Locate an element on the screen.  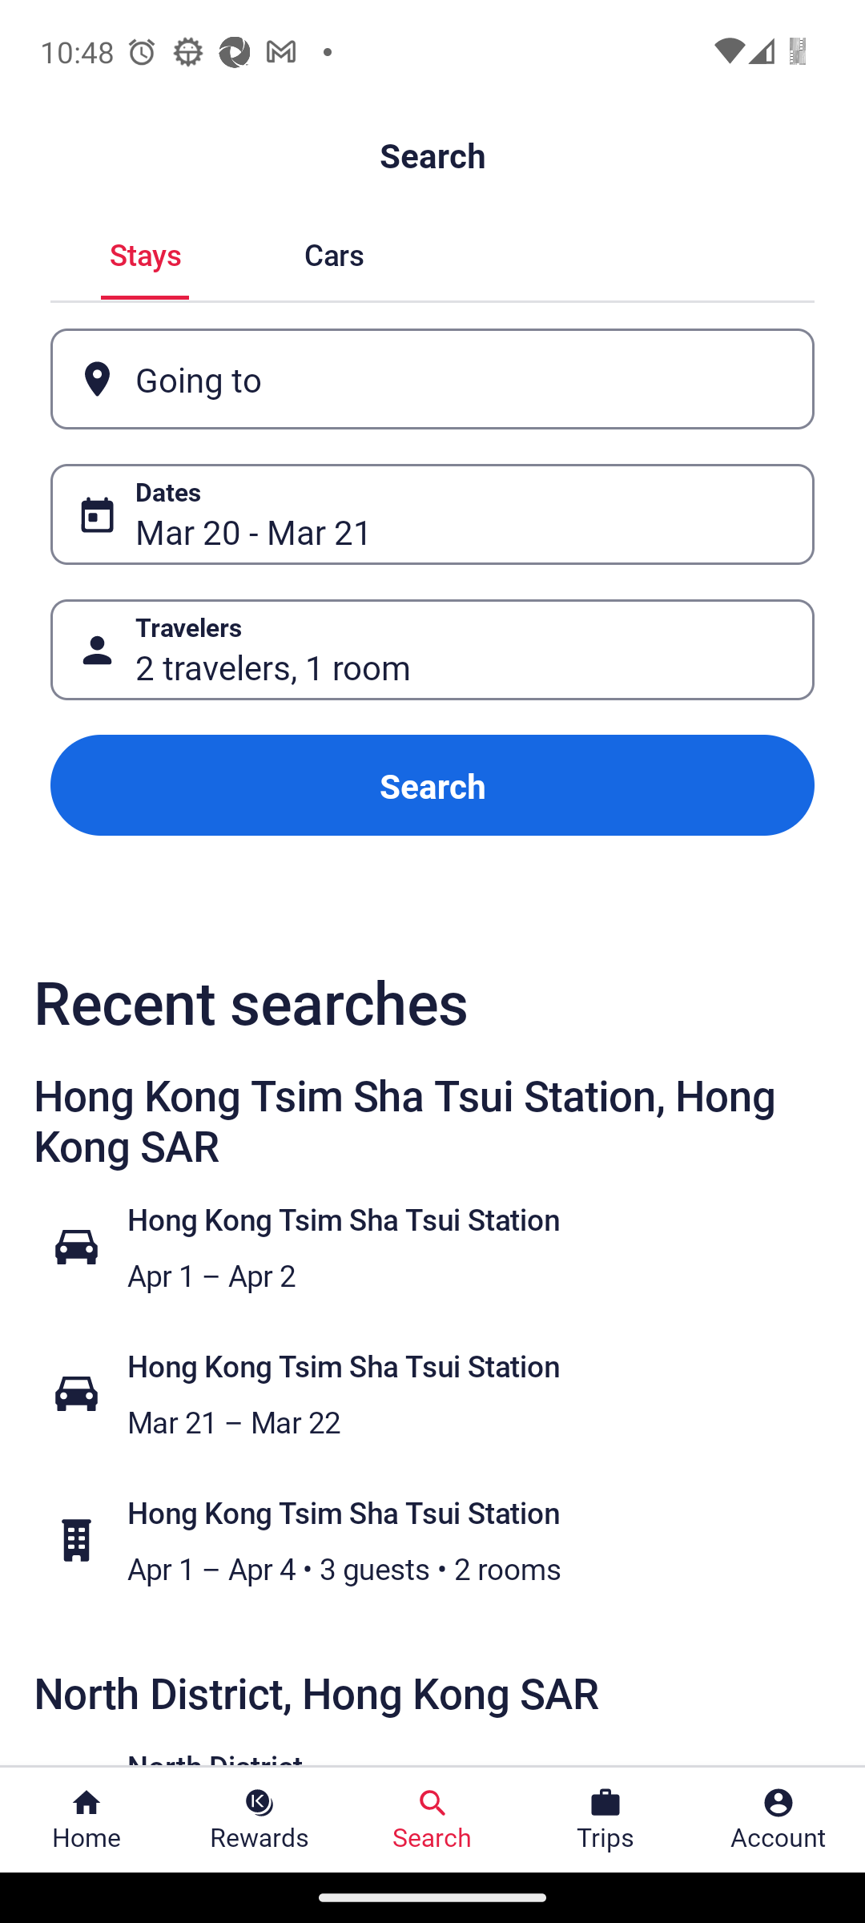
Travelers Button 2 travelers, 1 room is located at coordinates (432, 649).